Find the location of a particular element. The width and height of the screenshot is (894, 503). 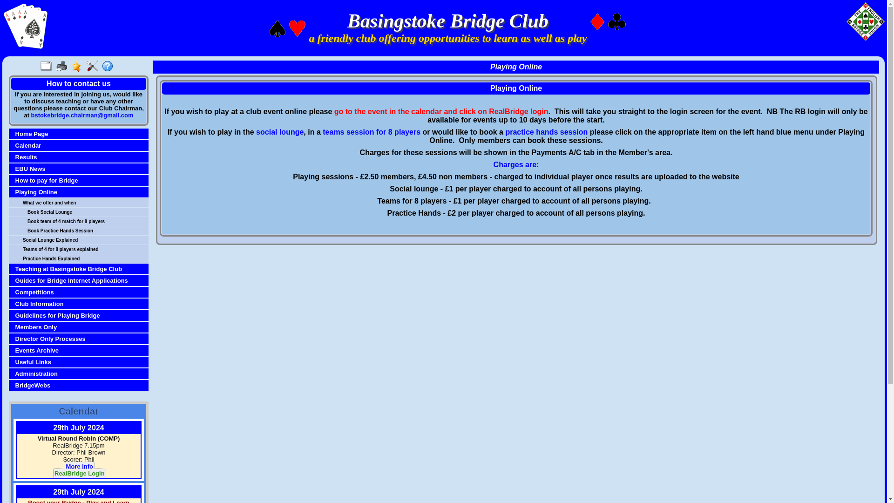

 Useful Links is located at coordinates (80, 362).